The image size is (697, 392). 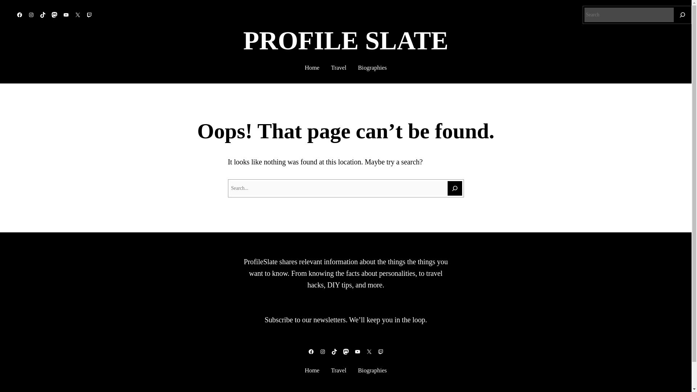 I want to click on Instagram, so click(x=322, y=352).